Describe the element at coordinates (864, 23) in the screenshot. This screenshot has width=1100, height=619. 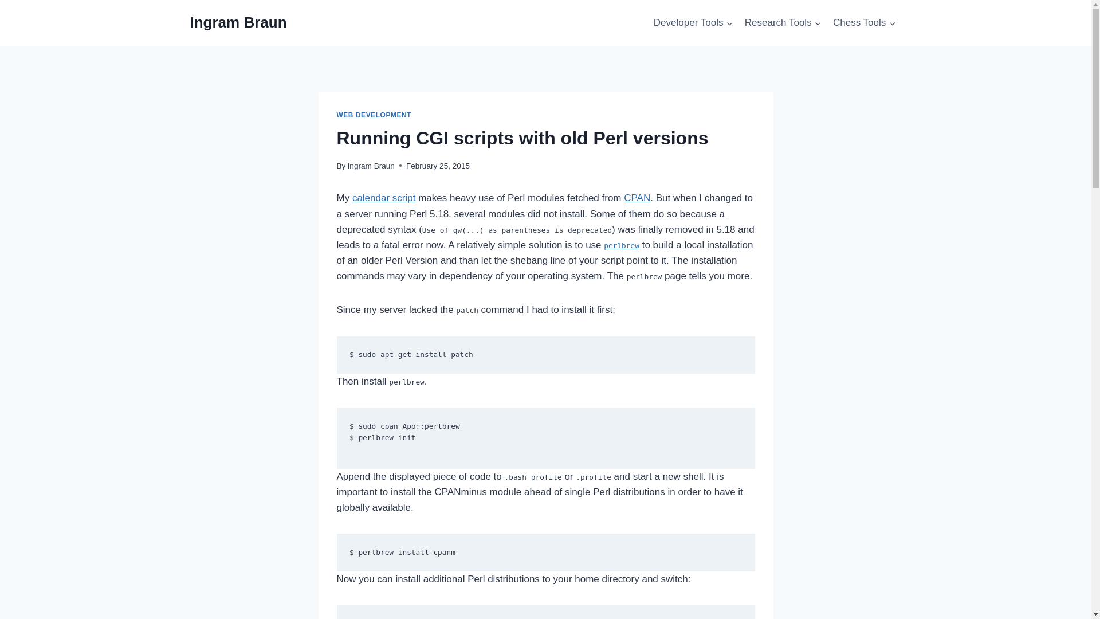
I see `Chess Tools` at that location.